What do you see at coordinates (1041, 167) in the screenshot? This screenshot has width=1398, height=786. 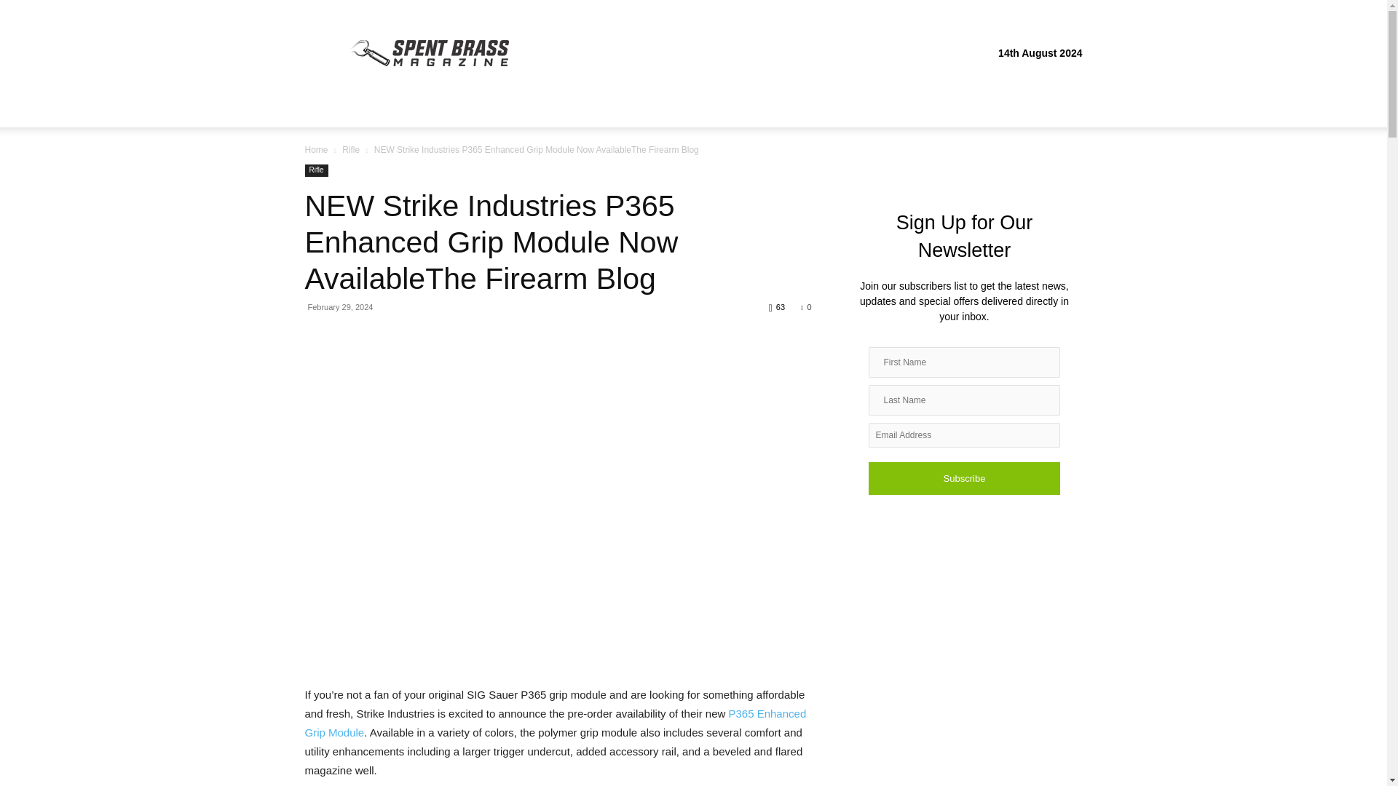 I see `Search` at bounding box center [1041, 167].